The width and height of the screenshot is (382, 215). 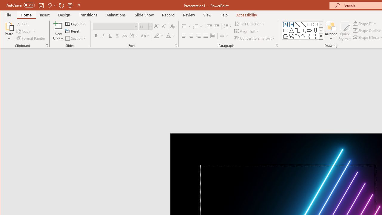 What do you see at coordinates (76, 38) in the screenshot?
I see `Section` at bounding box center [76, 38].